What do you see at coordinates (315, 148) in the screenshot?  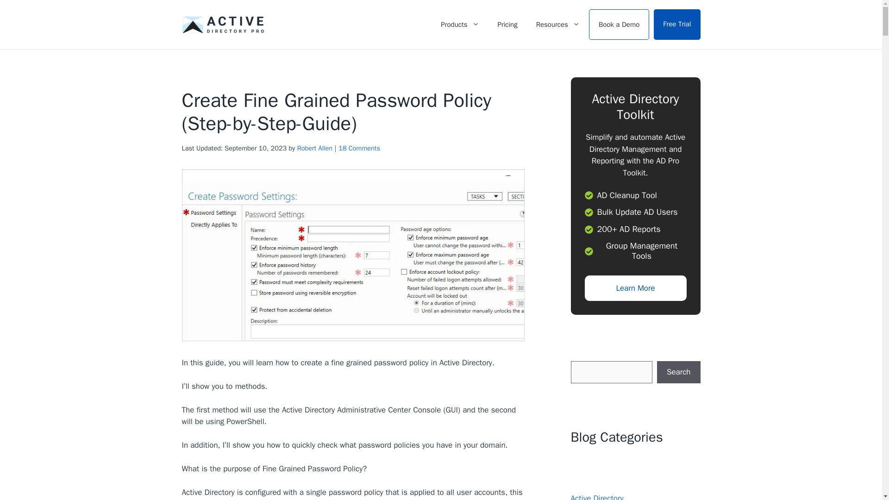 I see `Robert Allen` at bounding box center [315, 148].